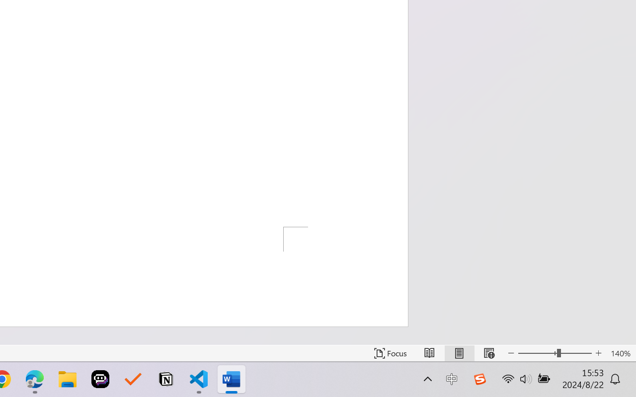 Image resolution: width=636 pixels, height=397 pixels. What do you see at coordinates (489, 353) in the screenshot?
I see `Web Layout` at bounding box center [489, 353].